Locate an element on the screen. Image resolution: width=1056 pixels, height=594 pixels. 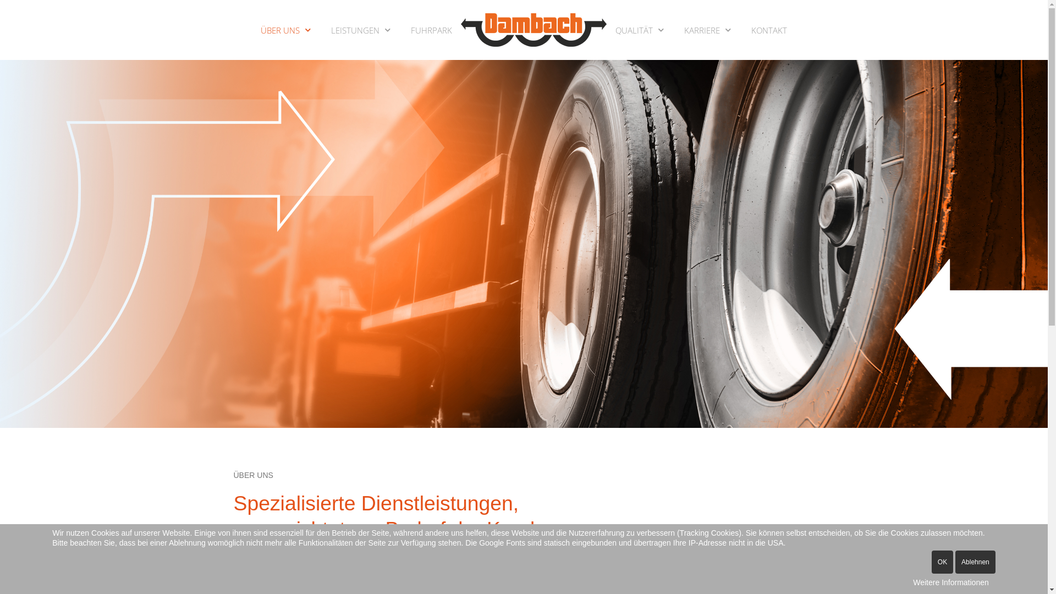
KARRIERE is located at coordinates (709, 30).